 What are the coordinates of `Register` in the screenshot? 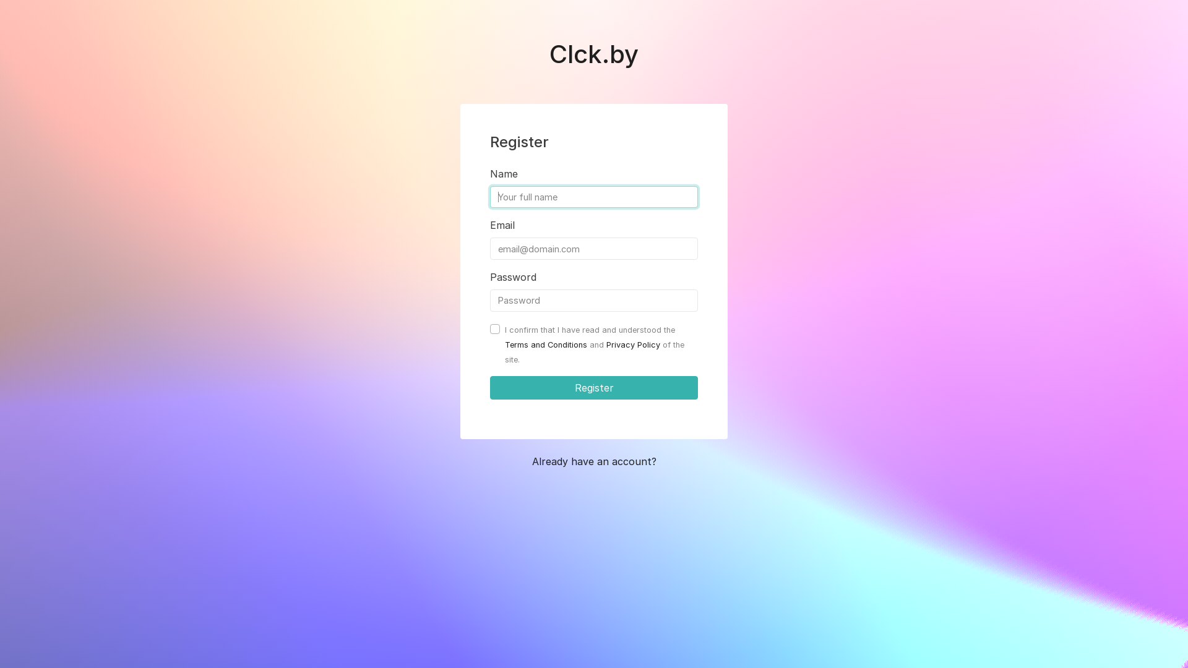 It's located at (594, 388).